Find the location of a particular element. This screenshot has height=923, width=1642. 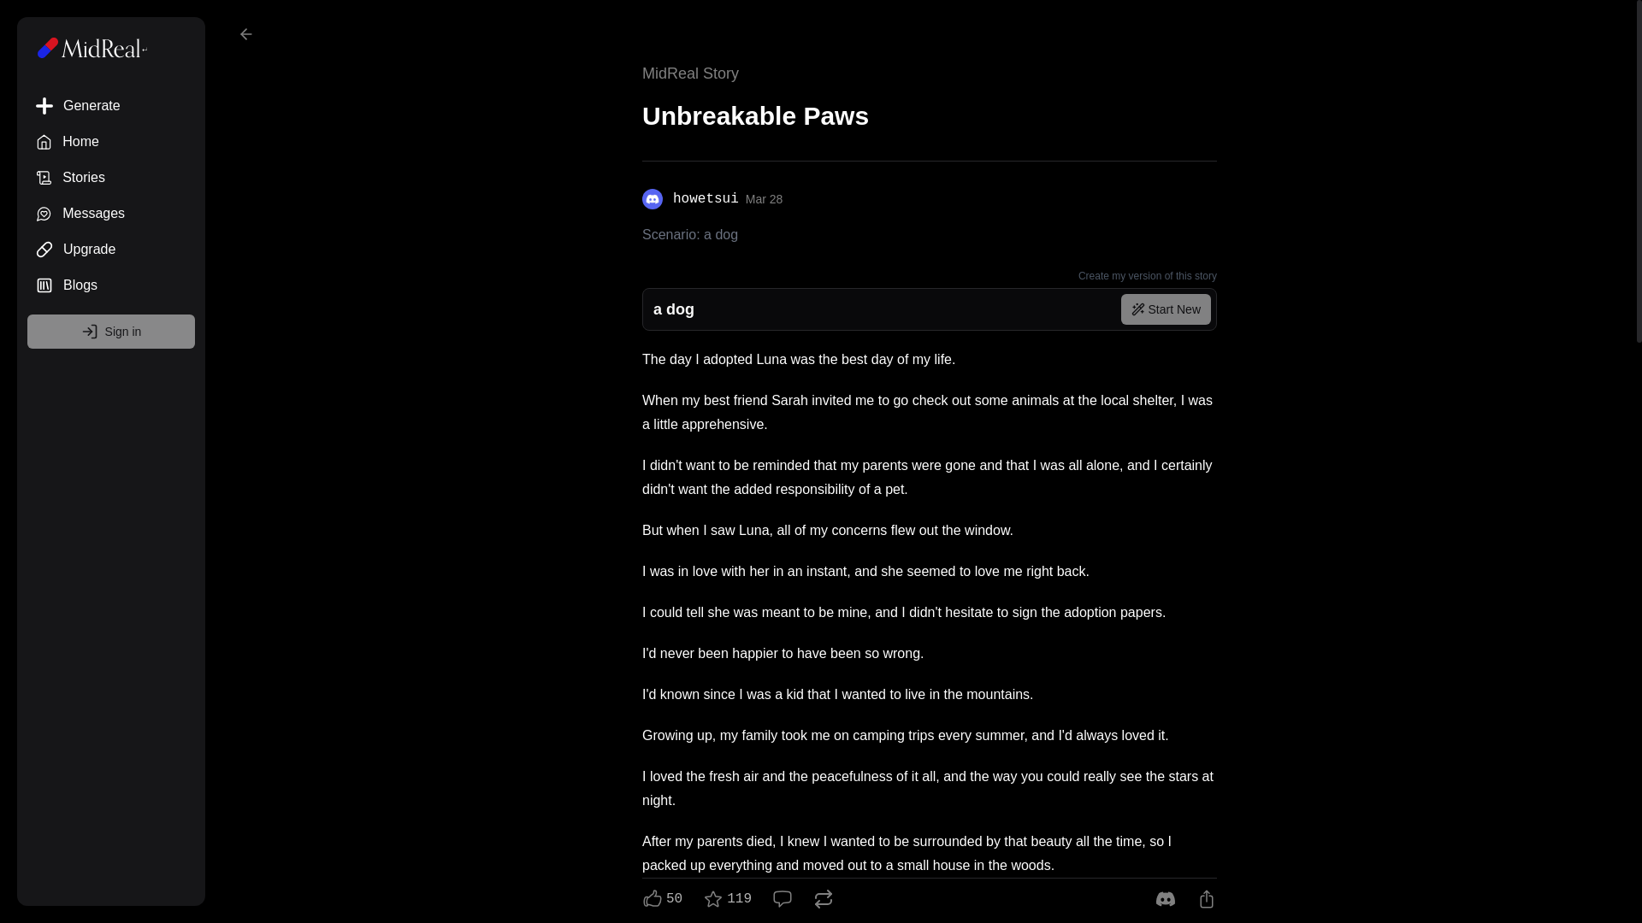

Start New is located at coordinates (111, 141).